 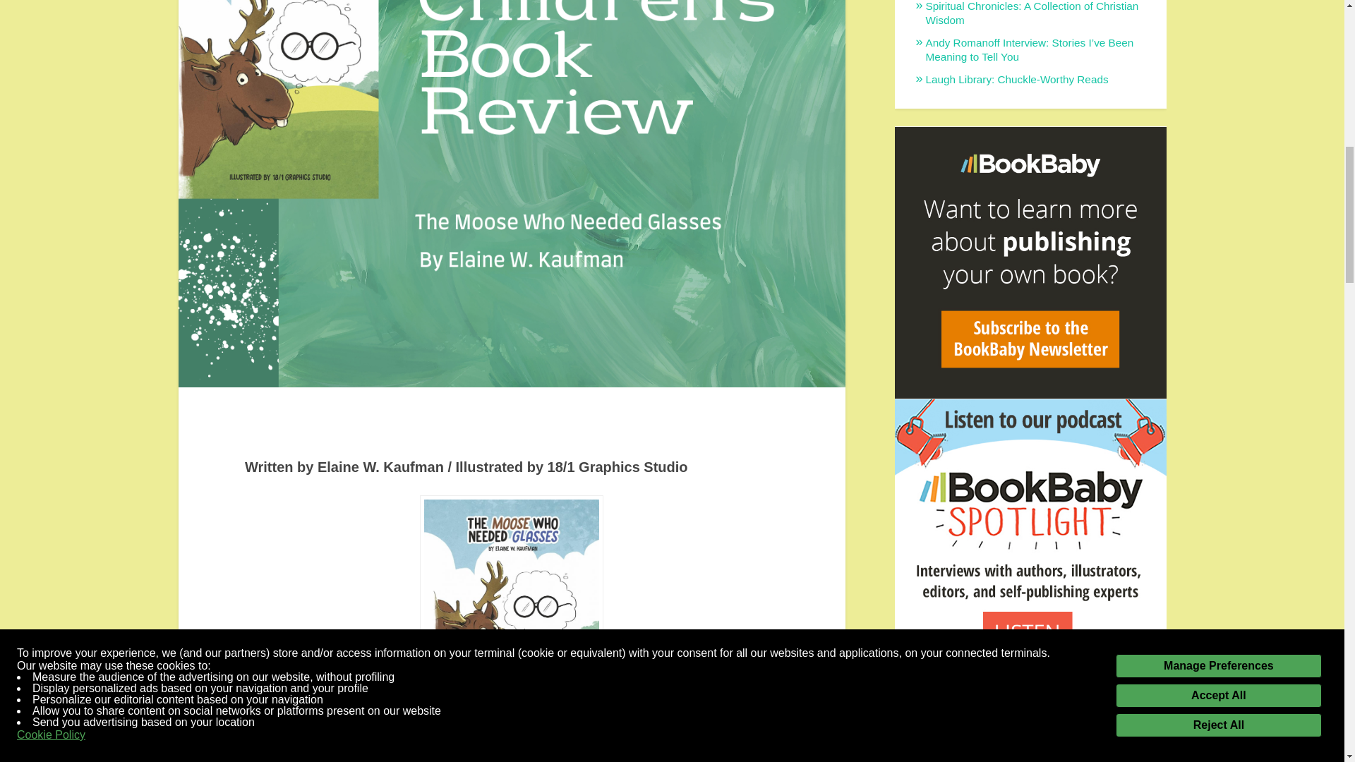 I want to click on The Moose Who Needed Glasses, so click(x=340, y=741).